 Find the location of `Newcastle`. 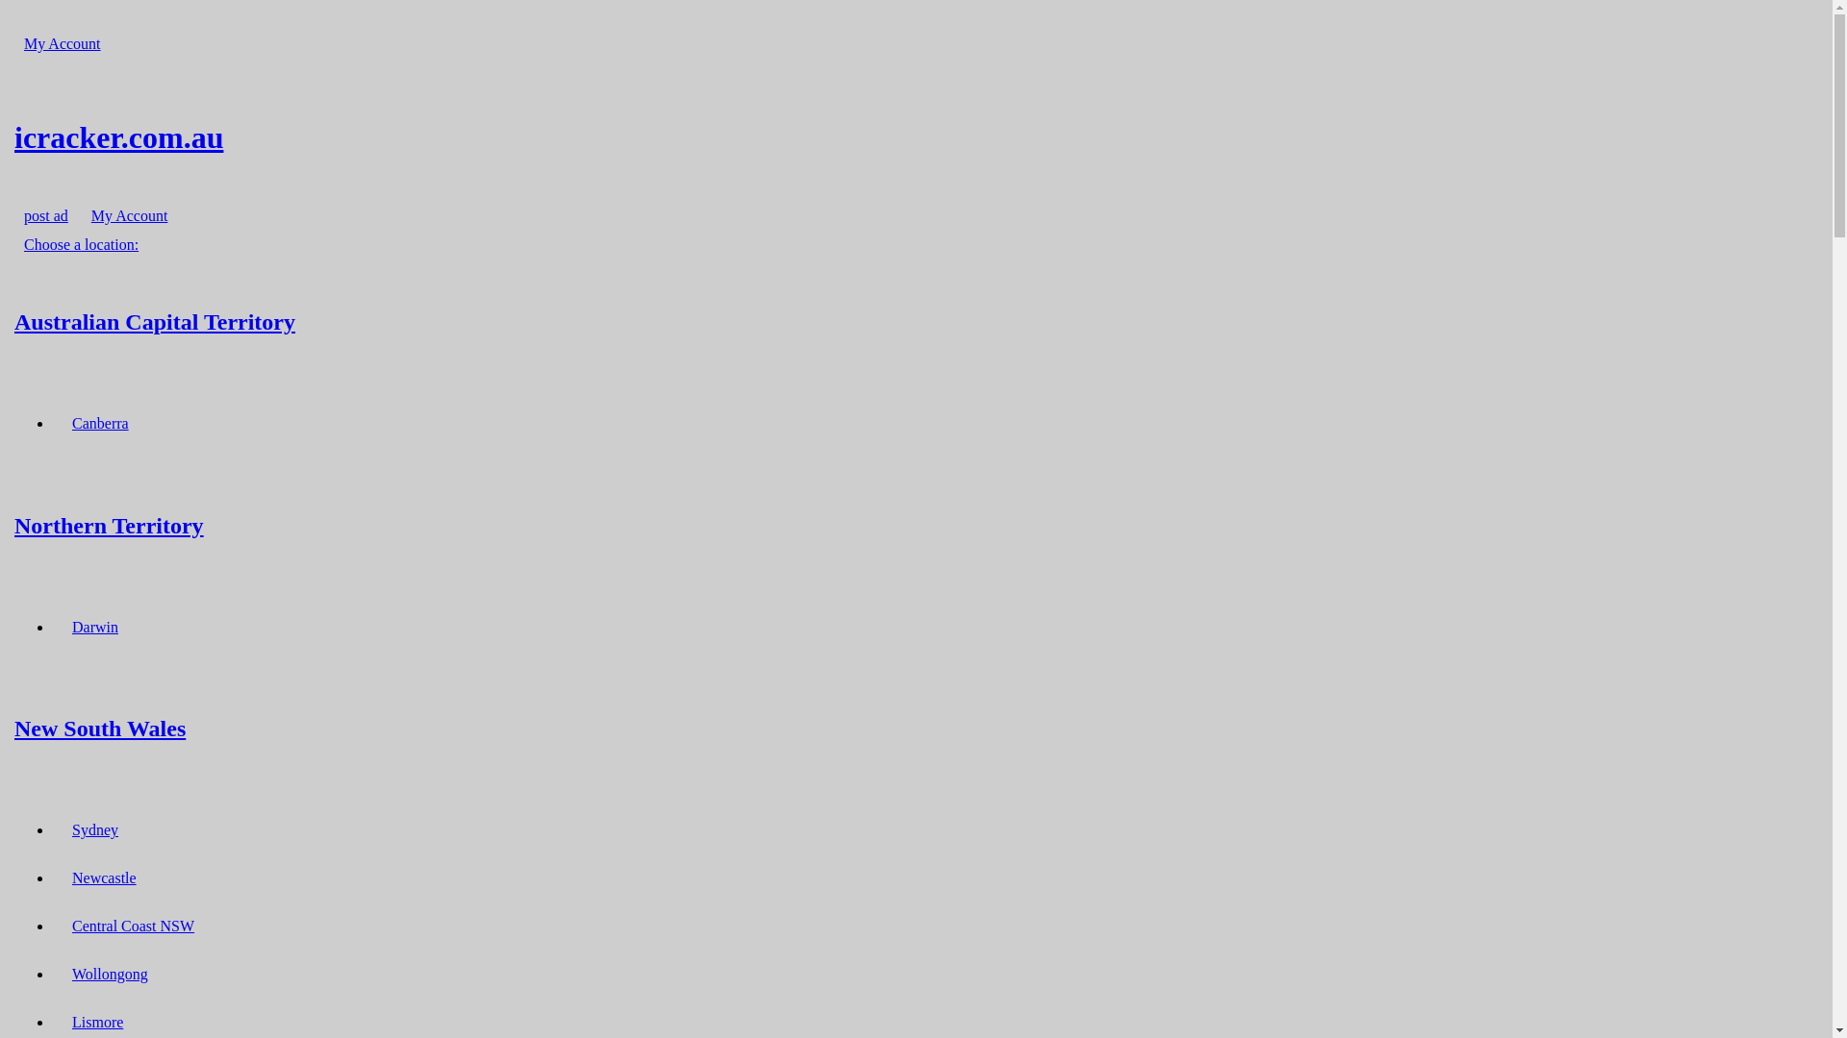

Newcastle is located at coordinates (104, 878).